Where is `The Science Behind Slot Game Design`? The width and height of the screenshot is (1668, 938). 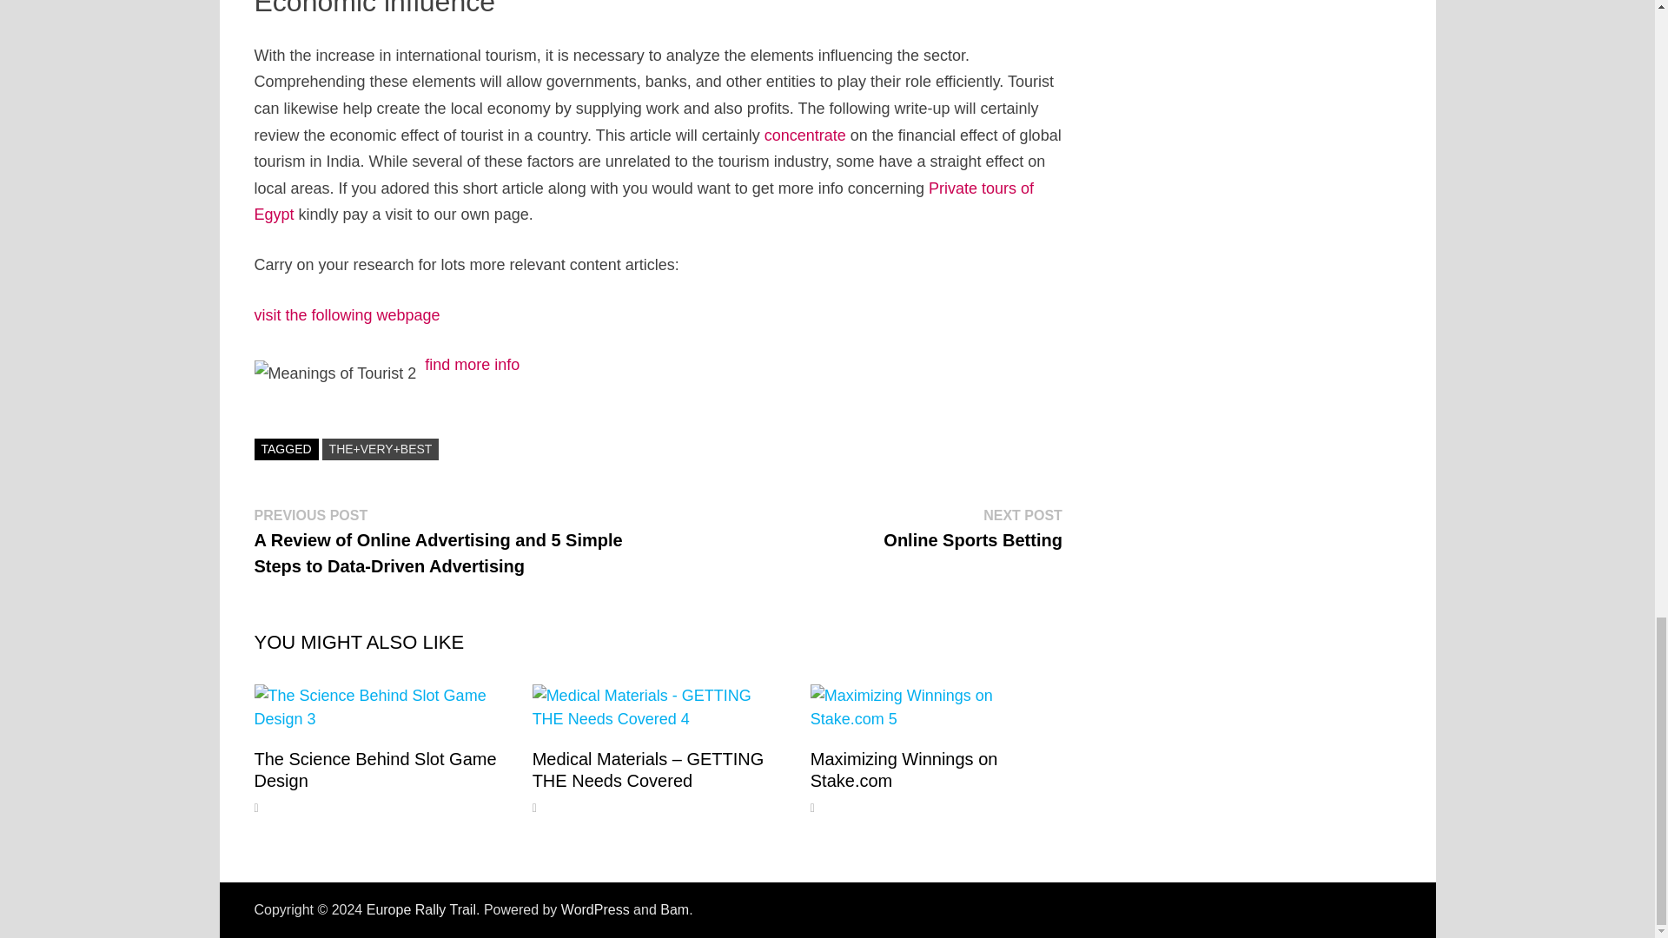
The Science Behind Slot Game Design is located at coordinates (346, 314).